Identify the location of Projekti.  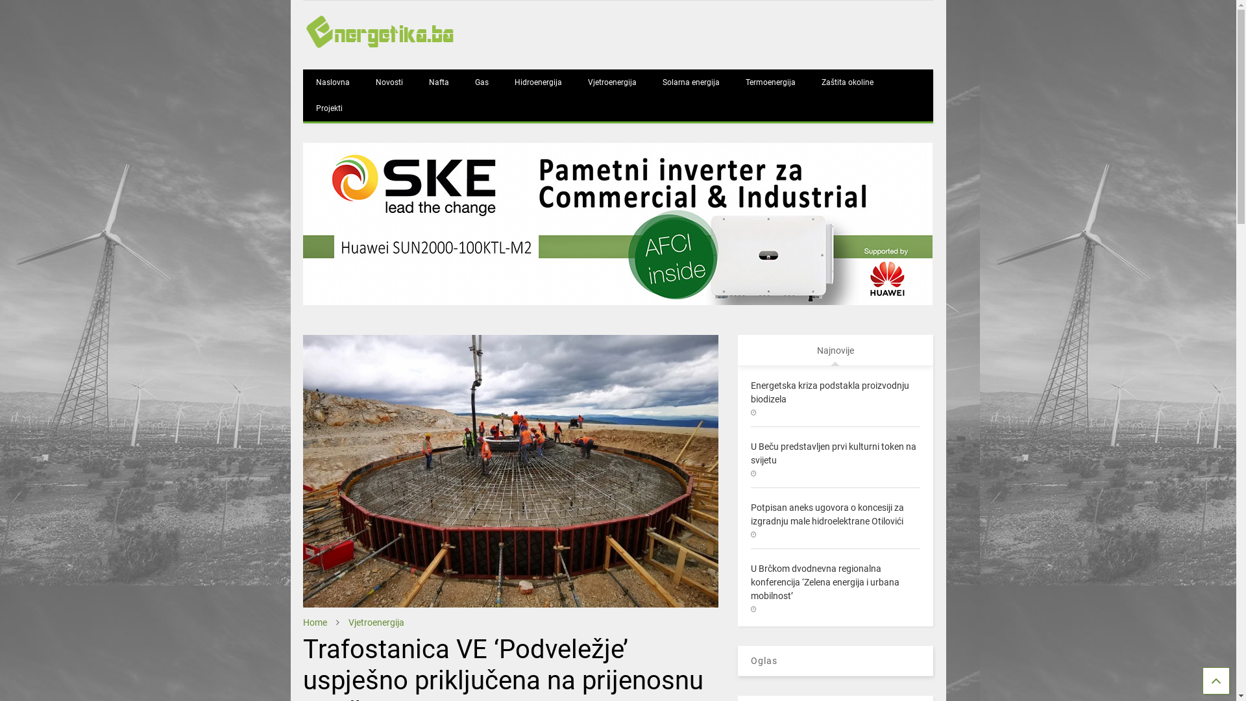
(330, 108).